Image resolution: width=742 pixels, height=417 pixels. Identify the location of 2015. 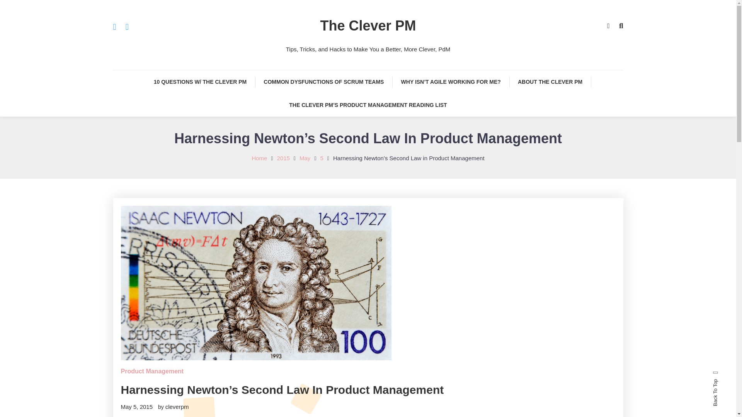
(283, 158).